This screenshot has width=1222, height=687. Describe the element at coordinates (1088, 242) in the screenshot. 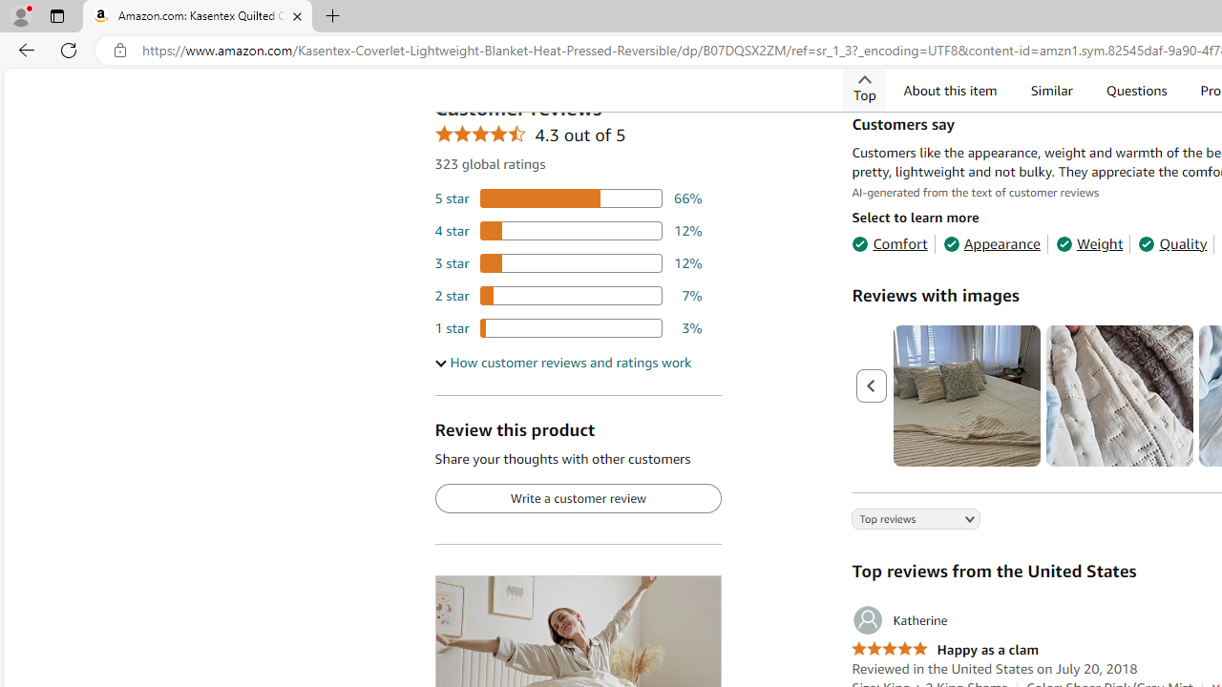

I see `Weight` at that location.